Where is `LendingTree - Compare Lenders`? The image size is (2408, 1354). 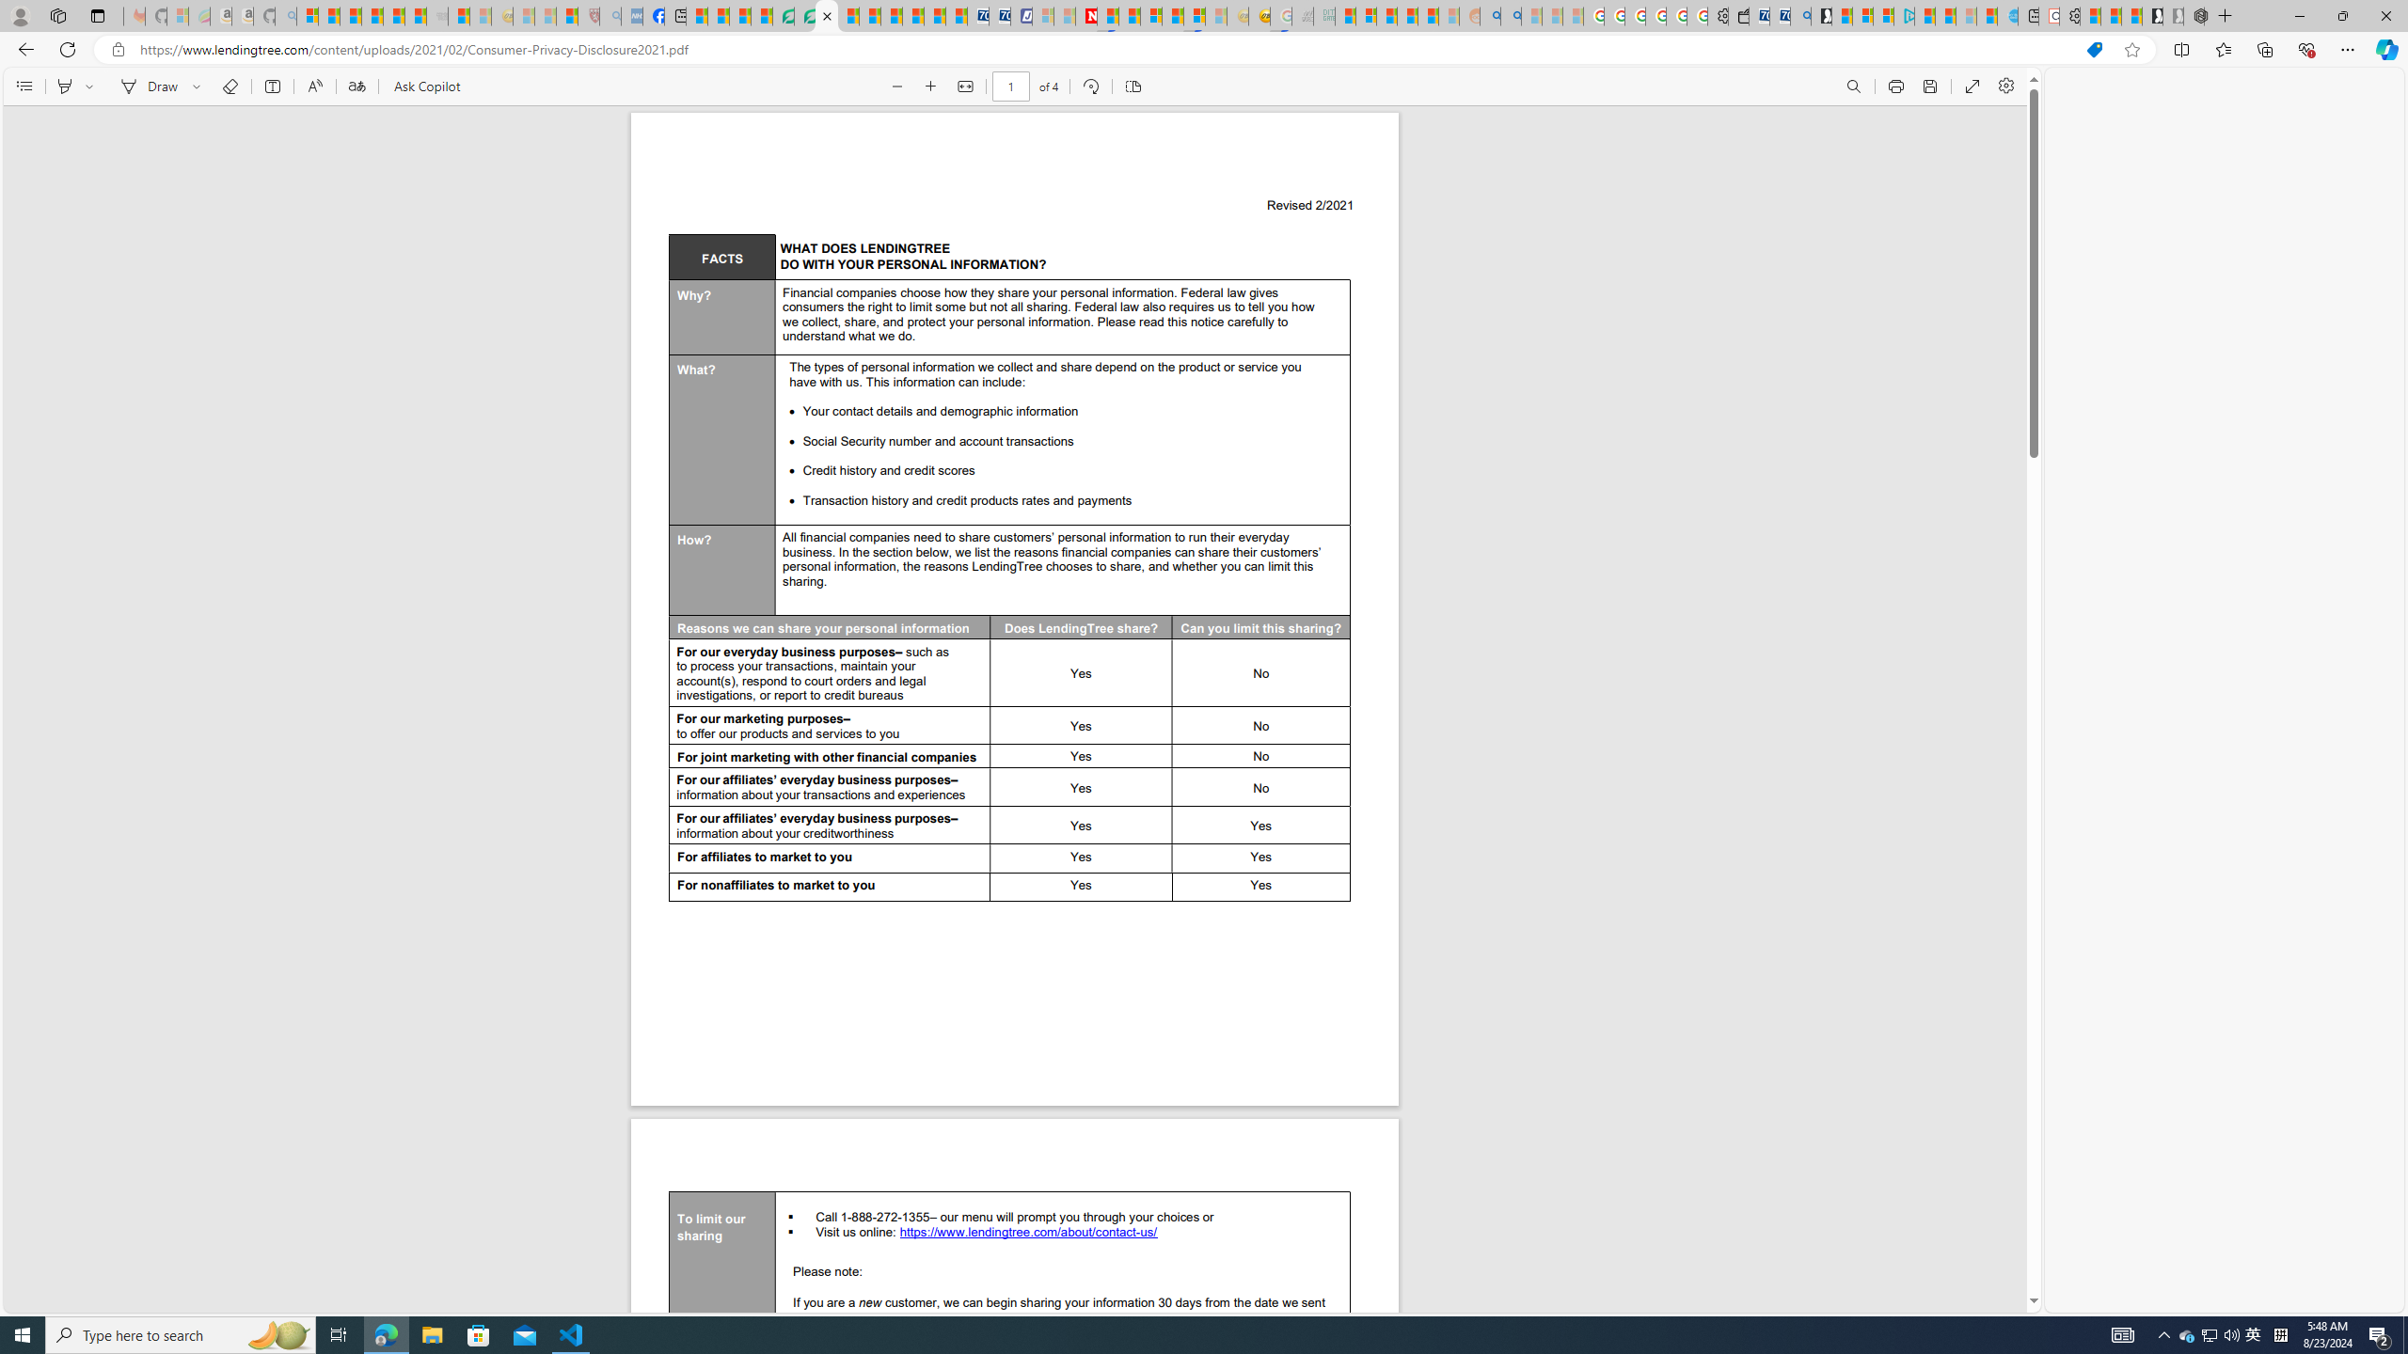
LendingTree - Compare Lenders is located at coordinates (784, 16).